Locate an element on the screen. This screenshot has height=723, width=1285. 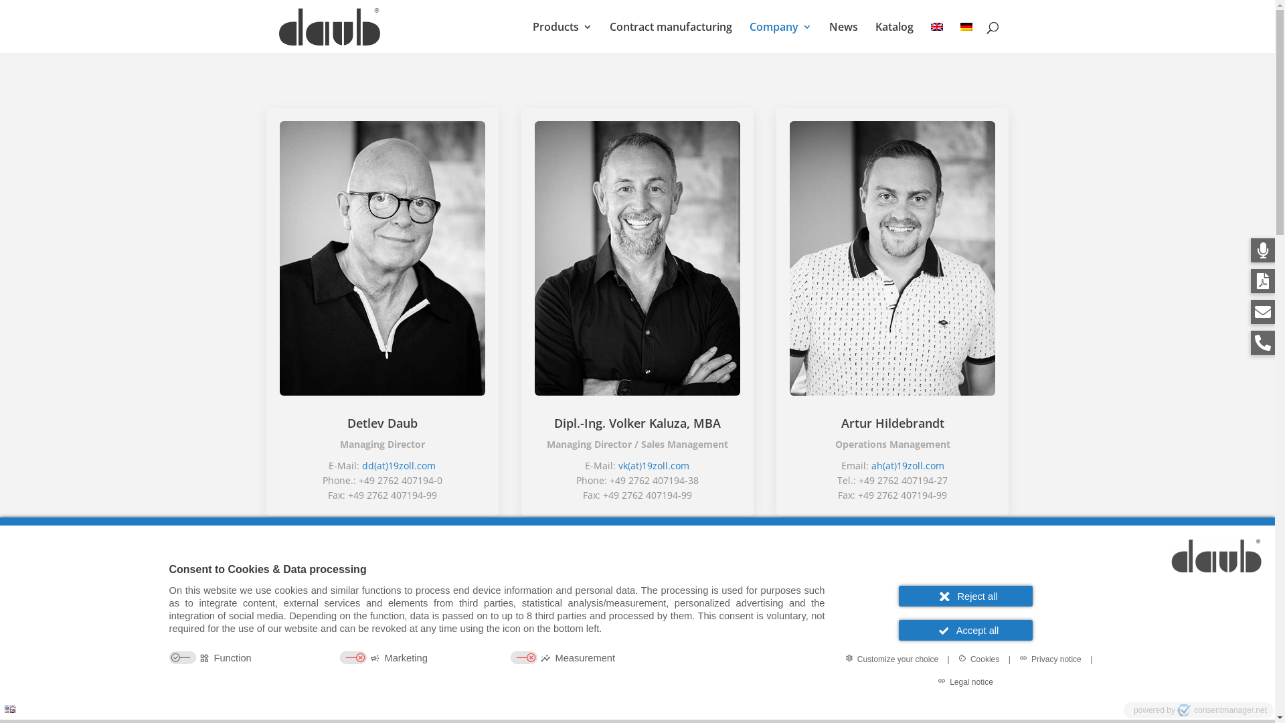
dd(at)19zoll.com is located at coordinates (399, 466).